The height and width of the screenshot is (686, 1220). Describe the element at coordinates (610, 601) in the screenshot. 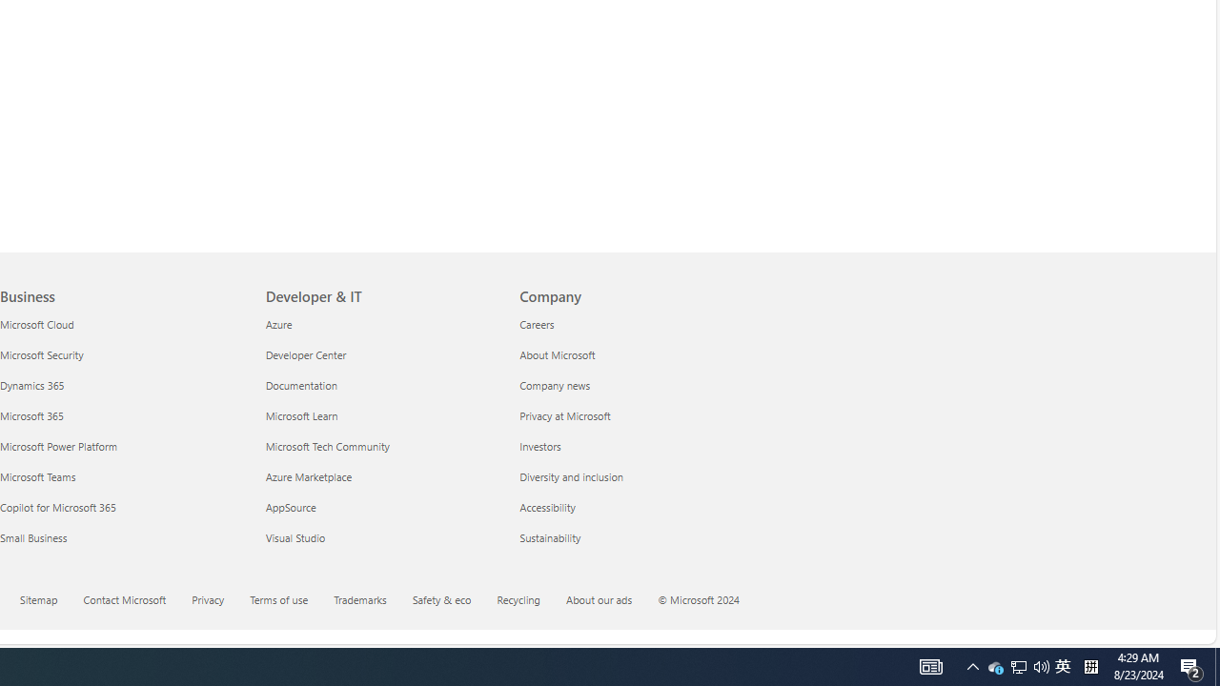

I see `About our ads` at that location.